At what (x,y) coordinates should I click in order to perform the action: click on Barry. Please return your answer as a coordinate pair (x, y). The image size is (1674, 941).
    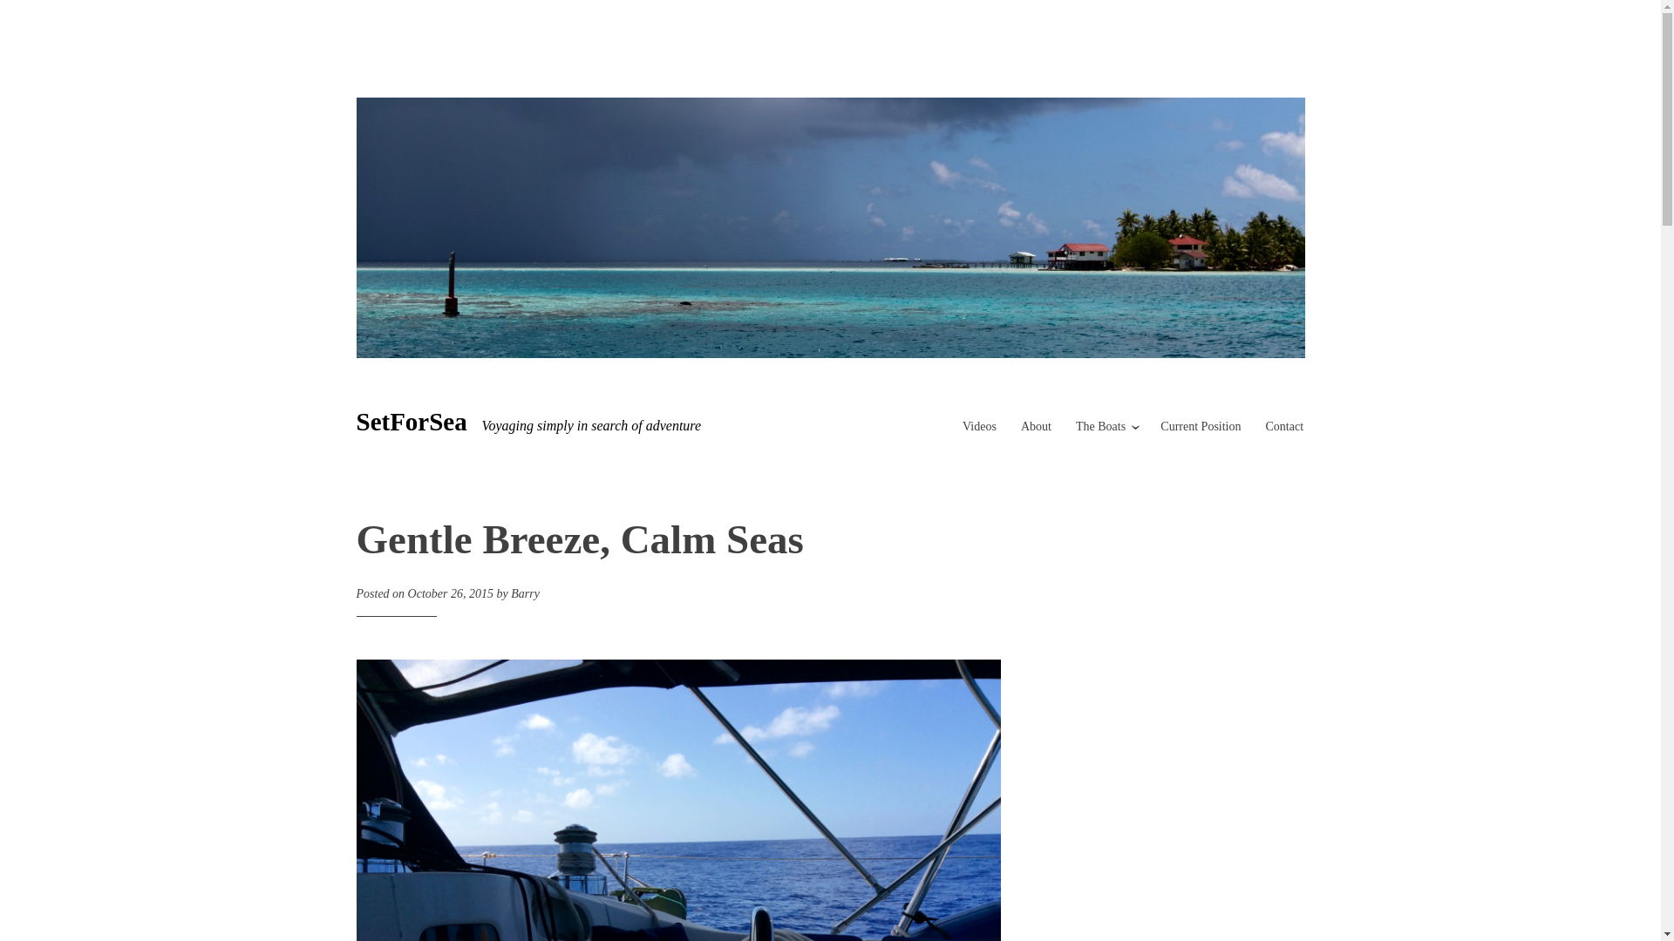
    Looking at the image, I should click on (525, 593).